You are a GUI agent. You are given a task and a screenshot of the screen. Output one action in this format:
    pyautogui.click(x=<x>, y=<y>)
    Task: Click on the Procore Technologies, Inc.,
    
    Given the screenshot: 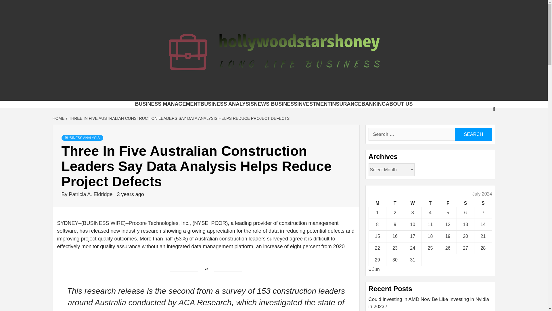 What is the action you would take?
    pyautogui.click(x=160, y=223)
    